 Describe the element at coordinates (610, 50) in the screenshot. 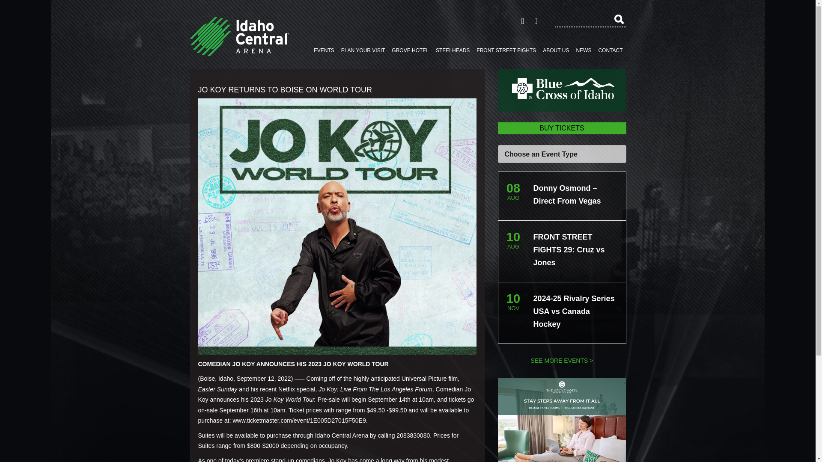

I see `CONTACT` at that location.